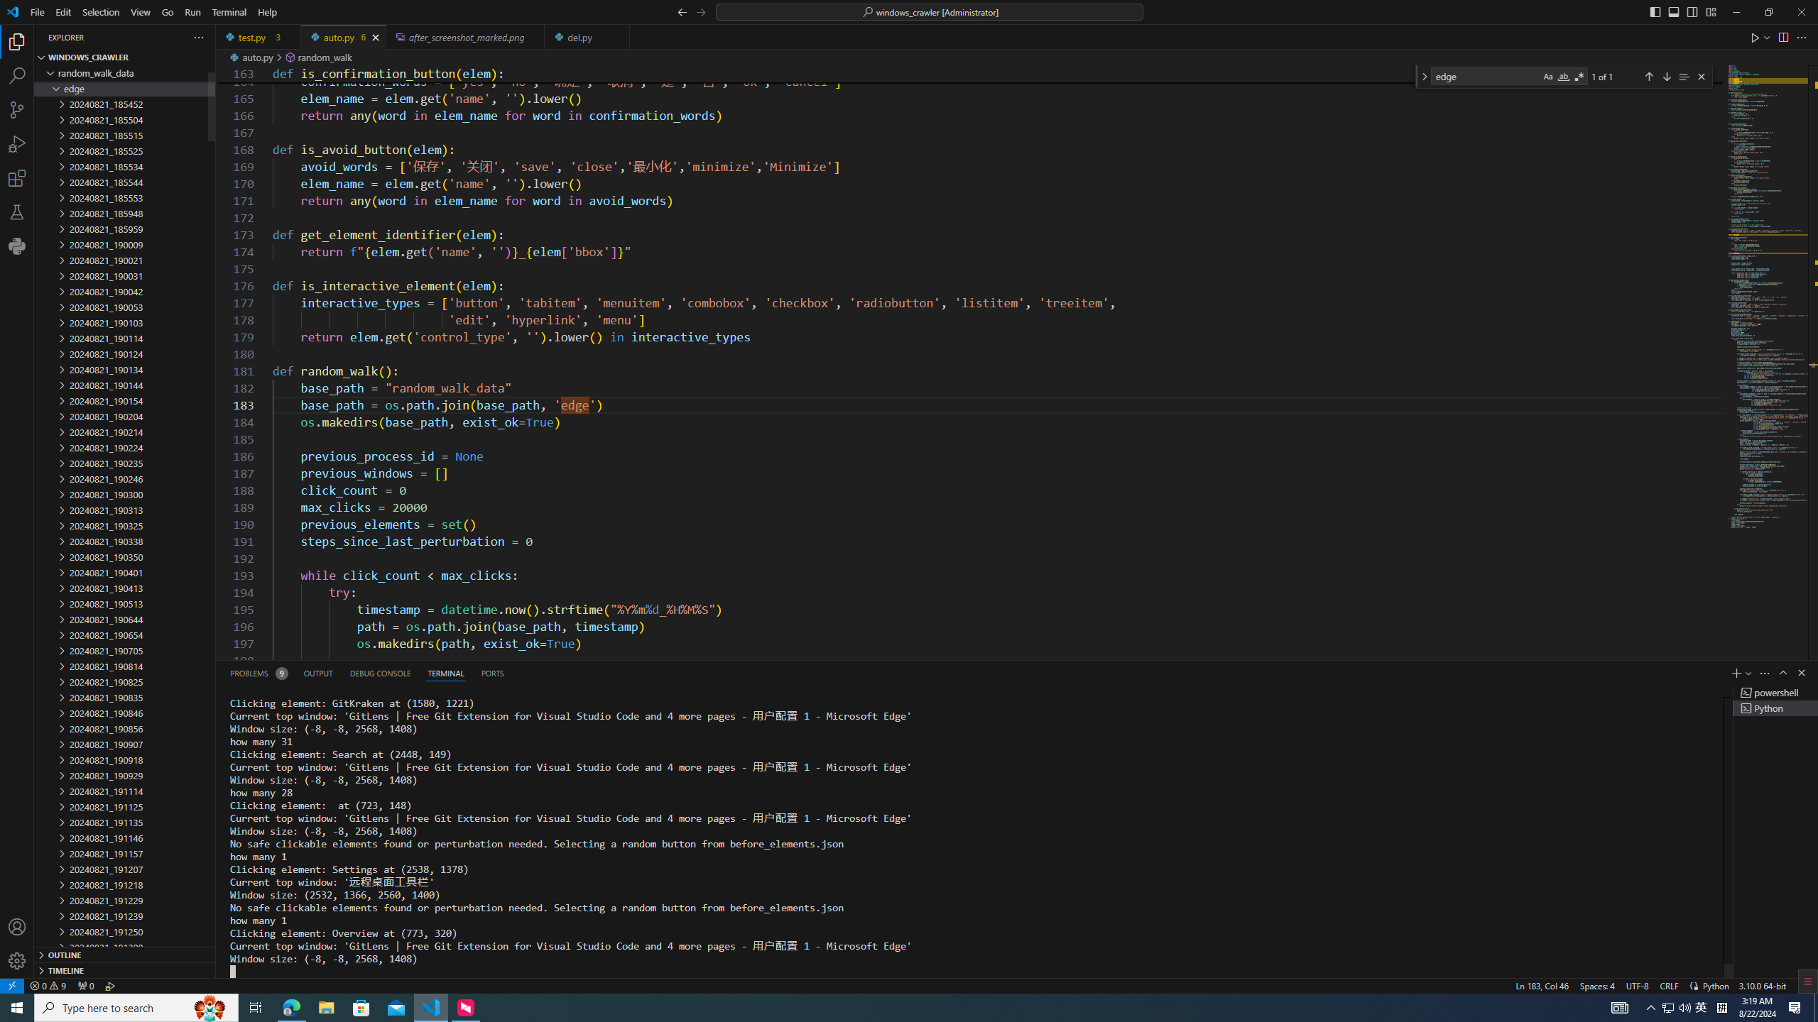  What do you see at coordinates (682, 11) in the screenshot?
I see `Go Back (Alt+LeftArrow)` at bounding box center [682, 11].